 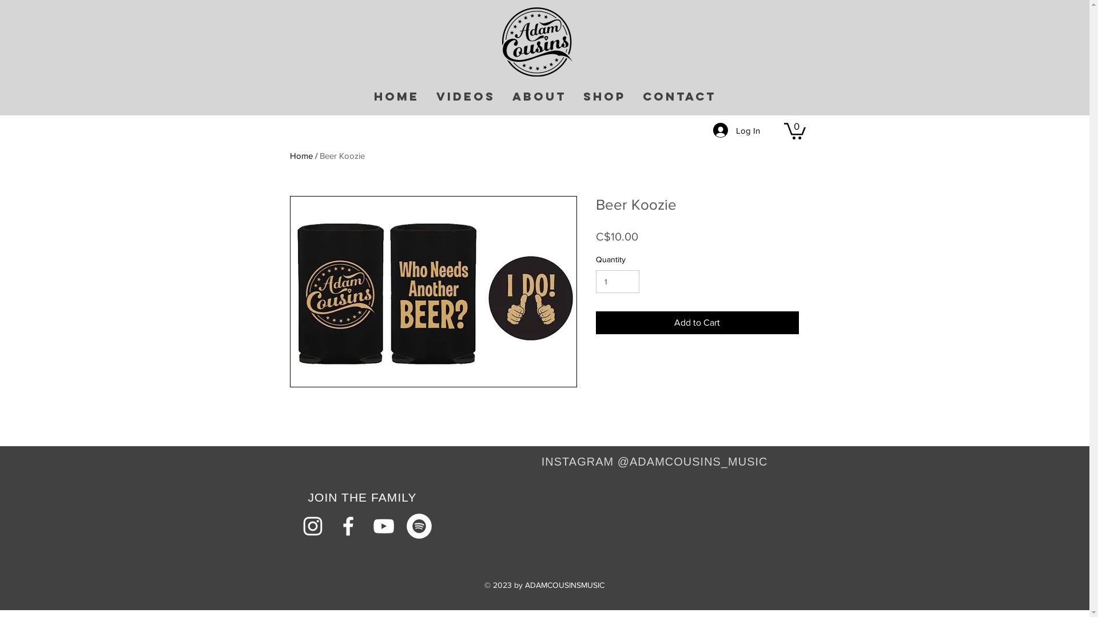 I want to click on Home, so click(x=301, y=155).